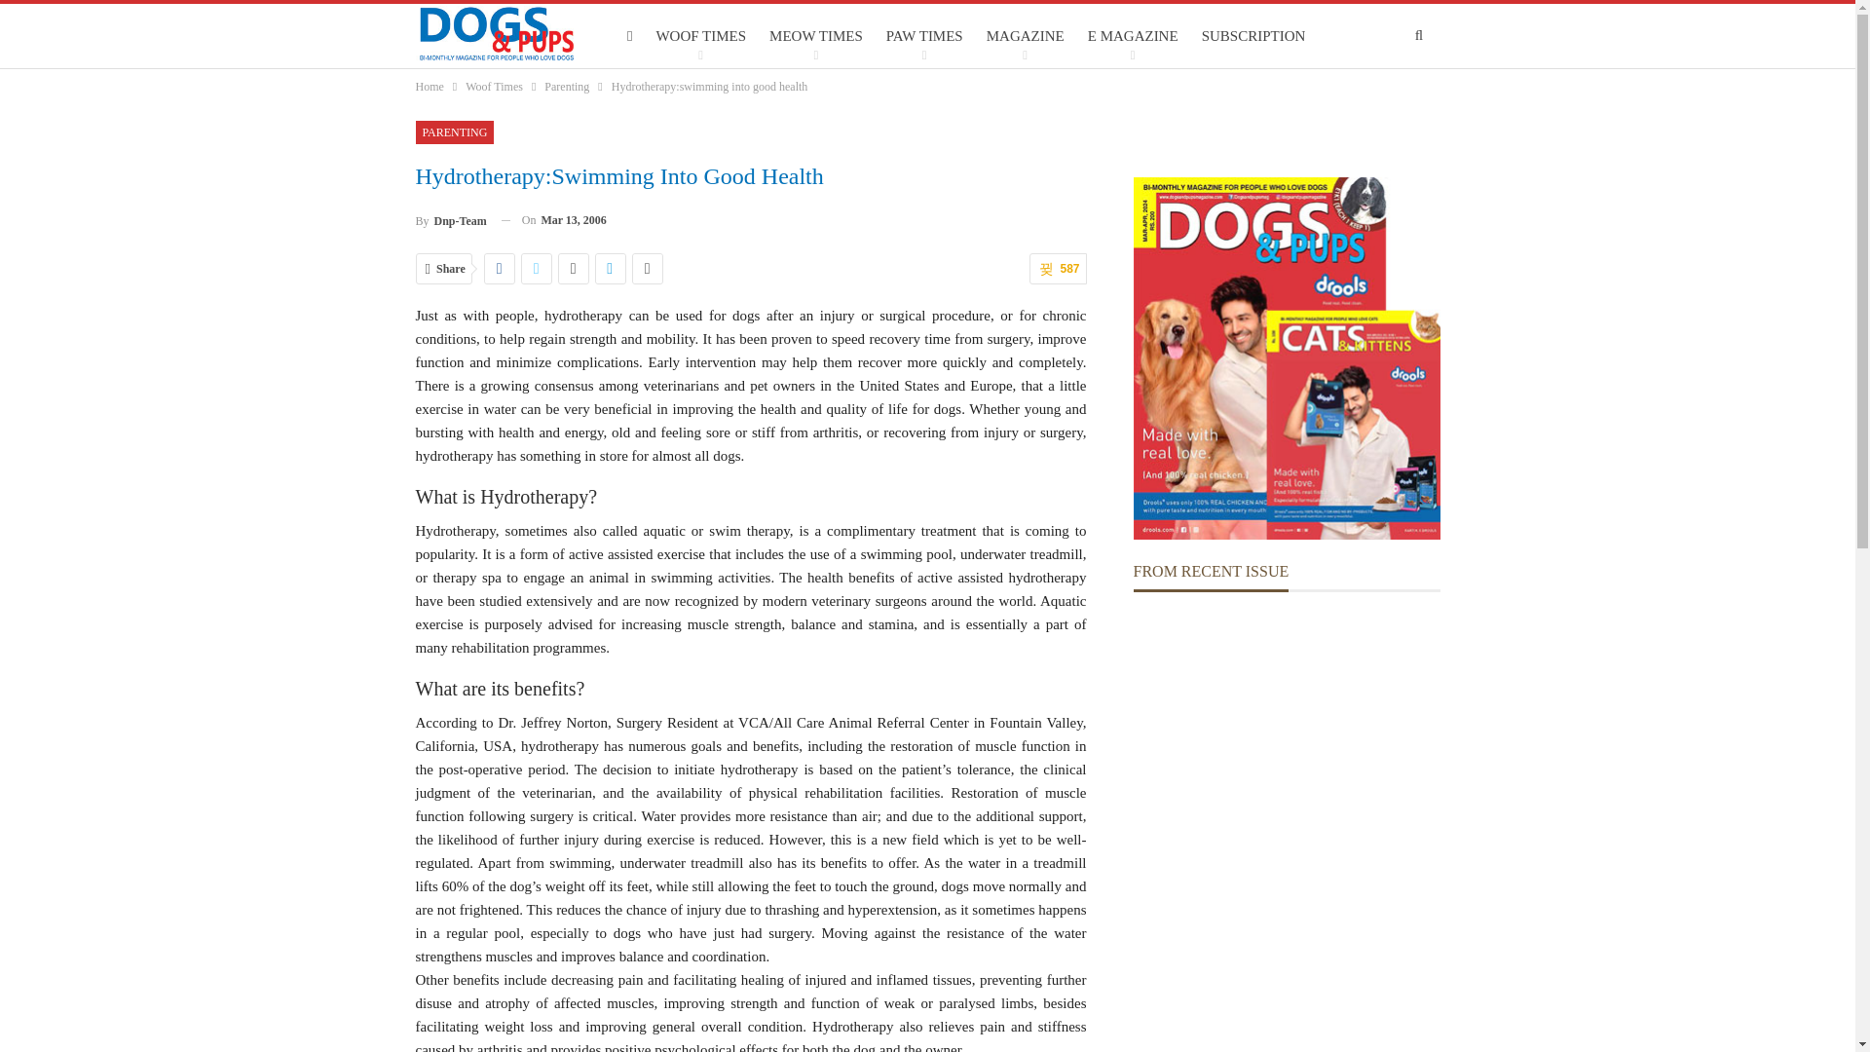 The image size is (1870, 1052). Describe the element at coordinates (495, 86) in the screenshot. I see `Woof Times` at that location.